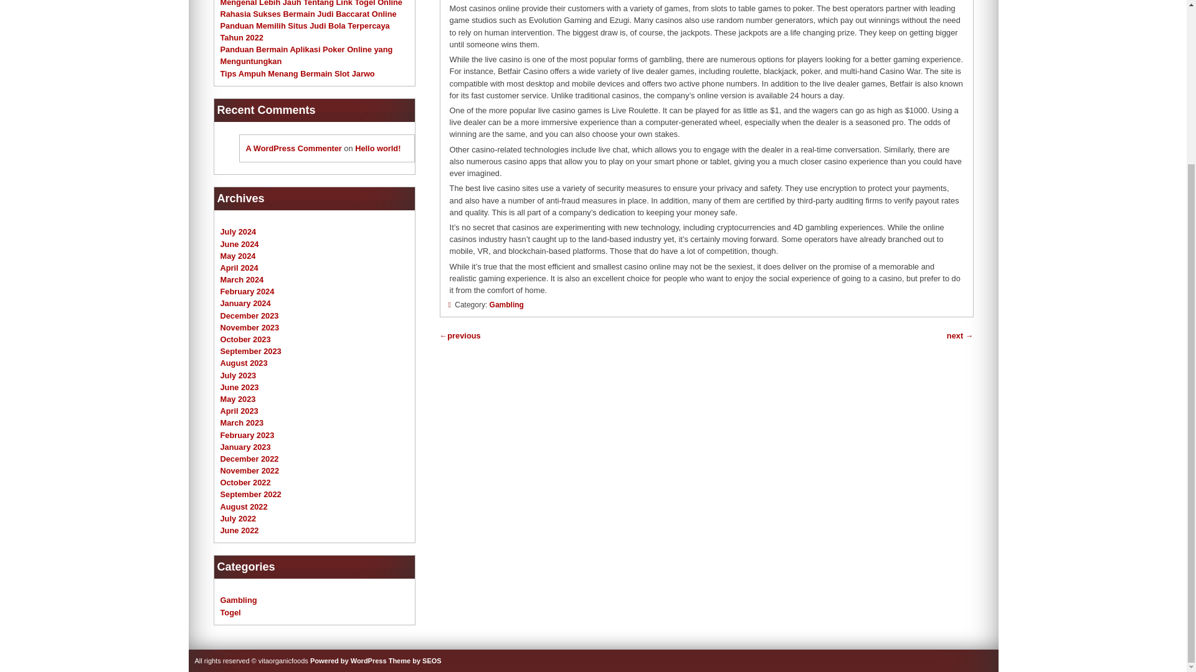  I want to click on Tips Ampuh Menang Bermain Slot Jarwo, so click(298, 73).